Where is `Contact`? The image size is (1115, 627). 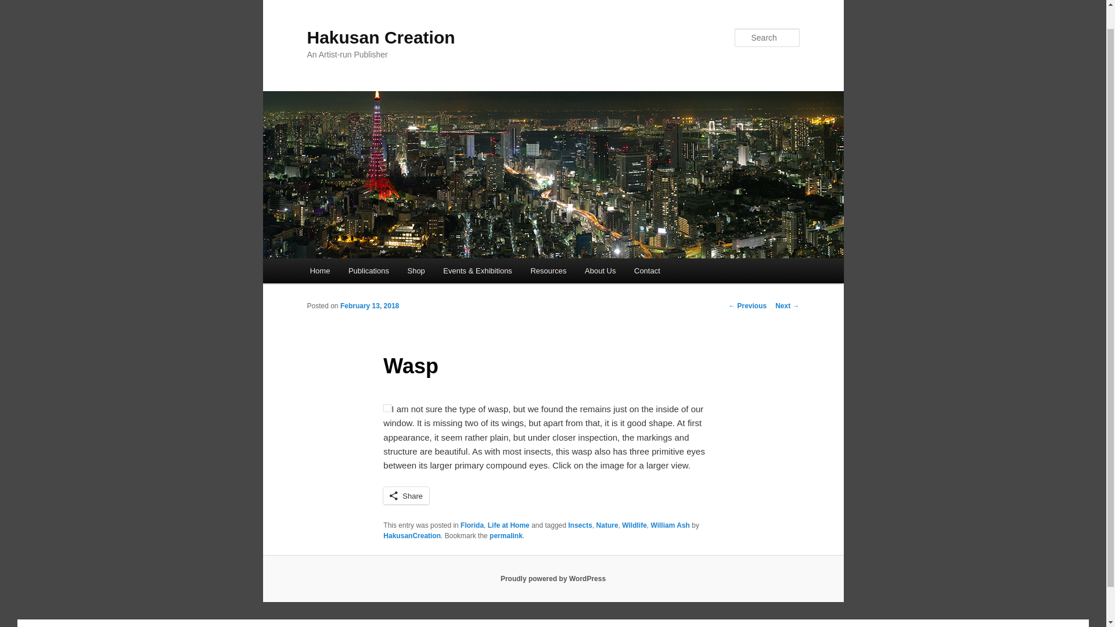
Contact is located at coordinates (647, 271).